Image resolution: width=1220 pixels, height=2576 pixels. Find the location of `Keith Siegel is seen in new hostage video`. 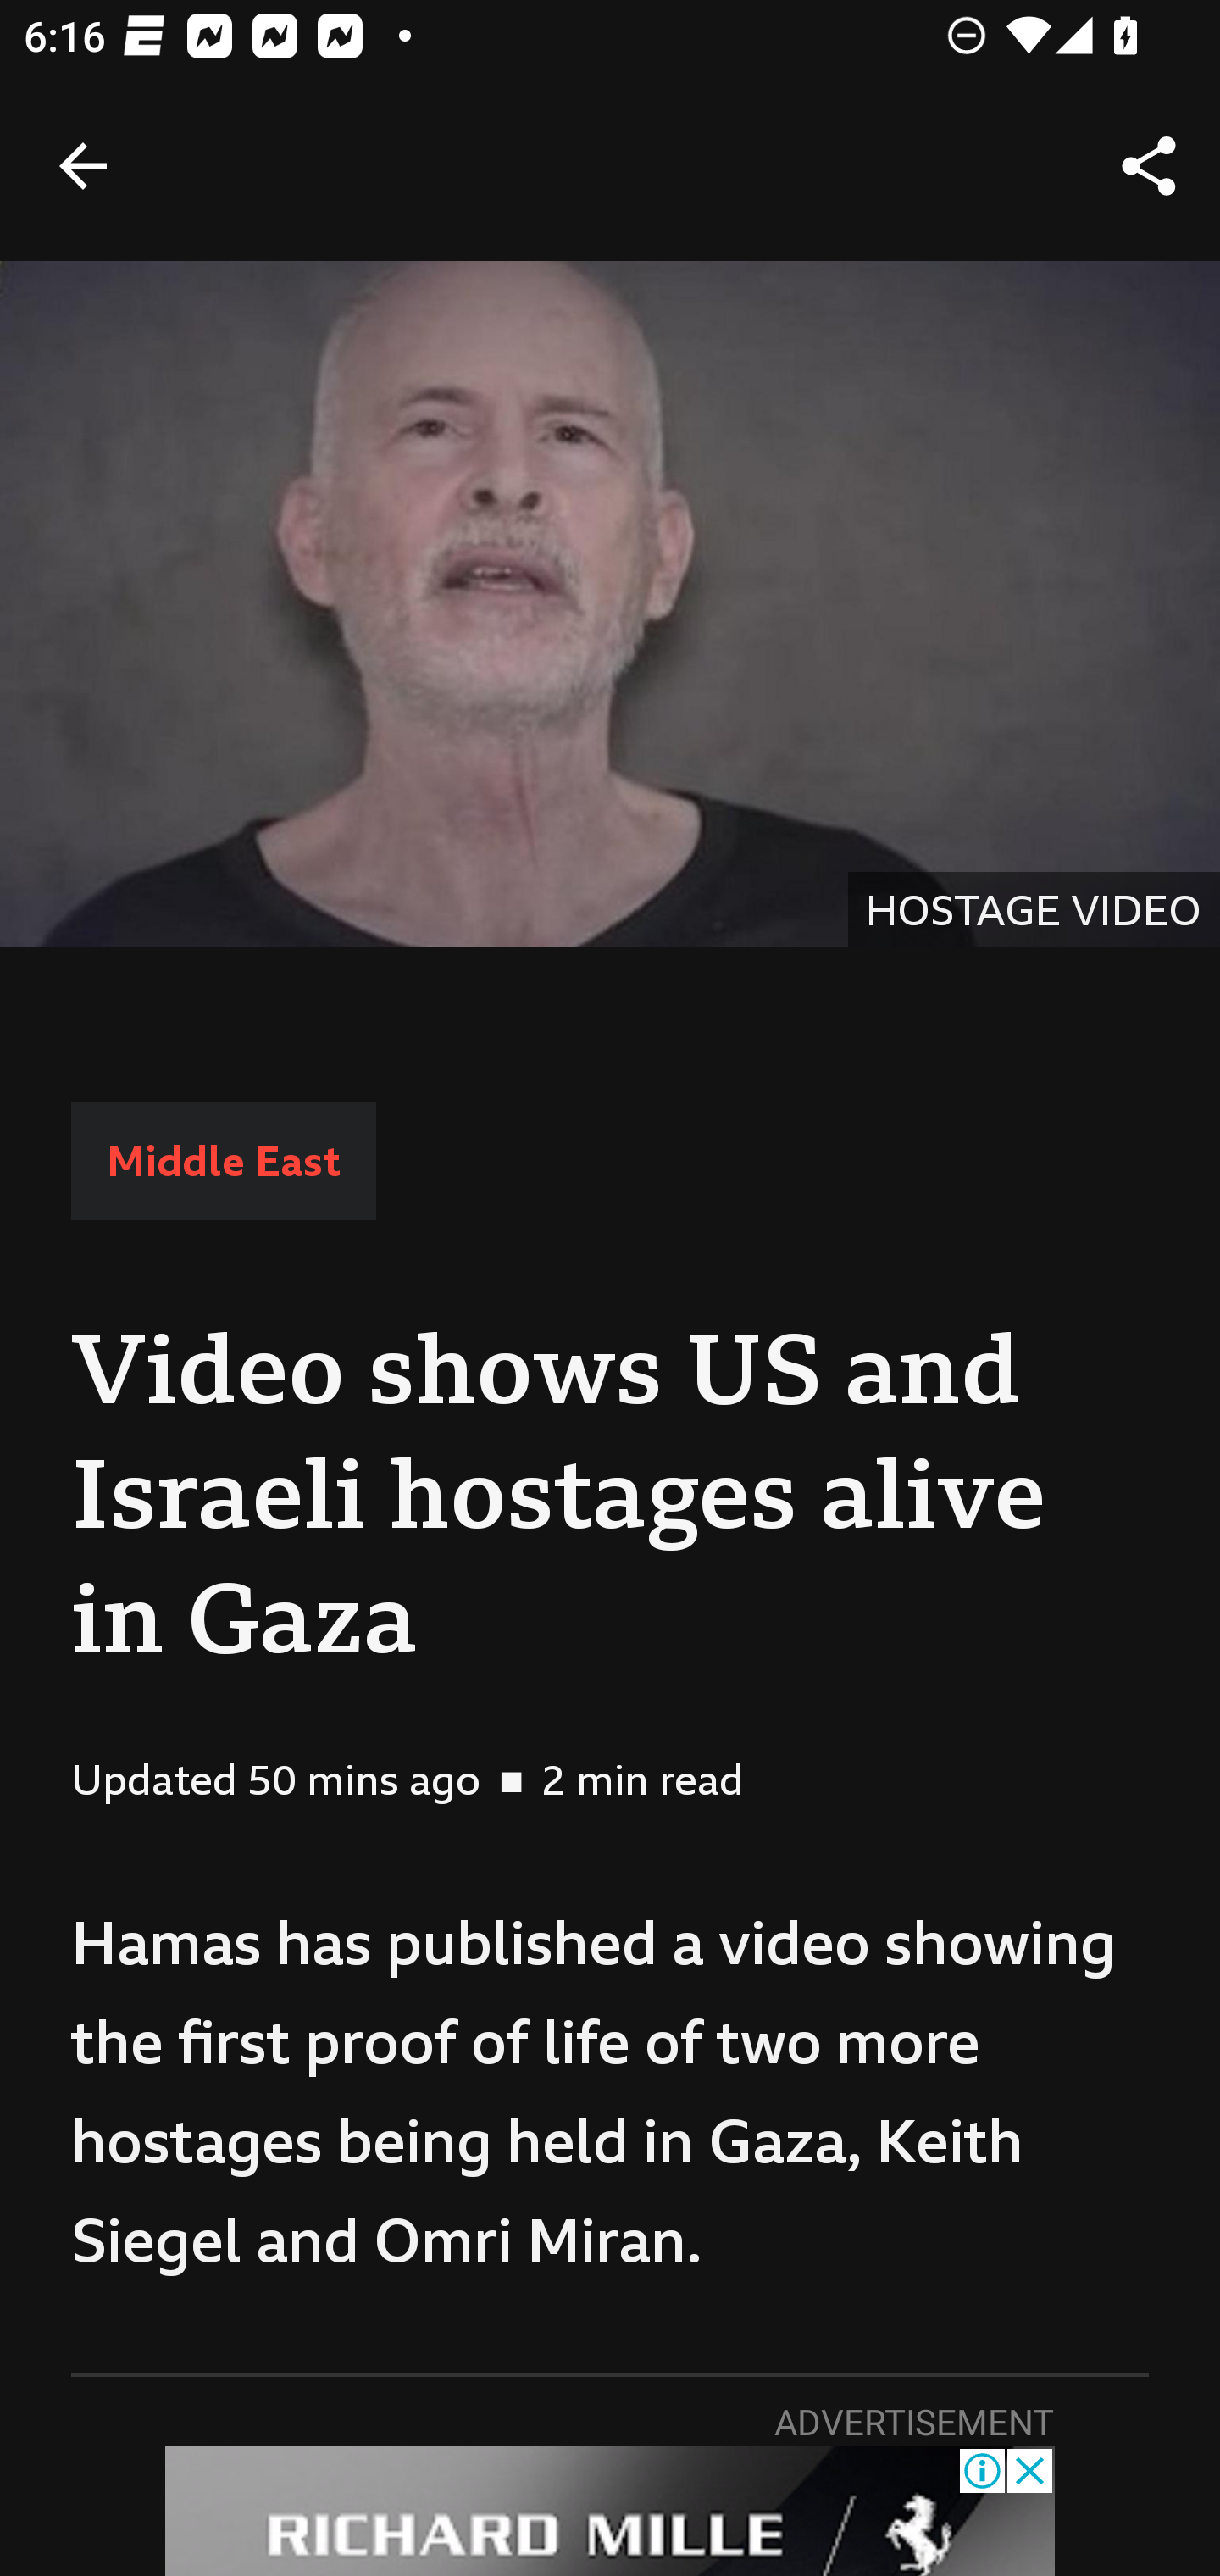

Keith Siegel is seen in new hostage video is located at coordinates (610, 603).